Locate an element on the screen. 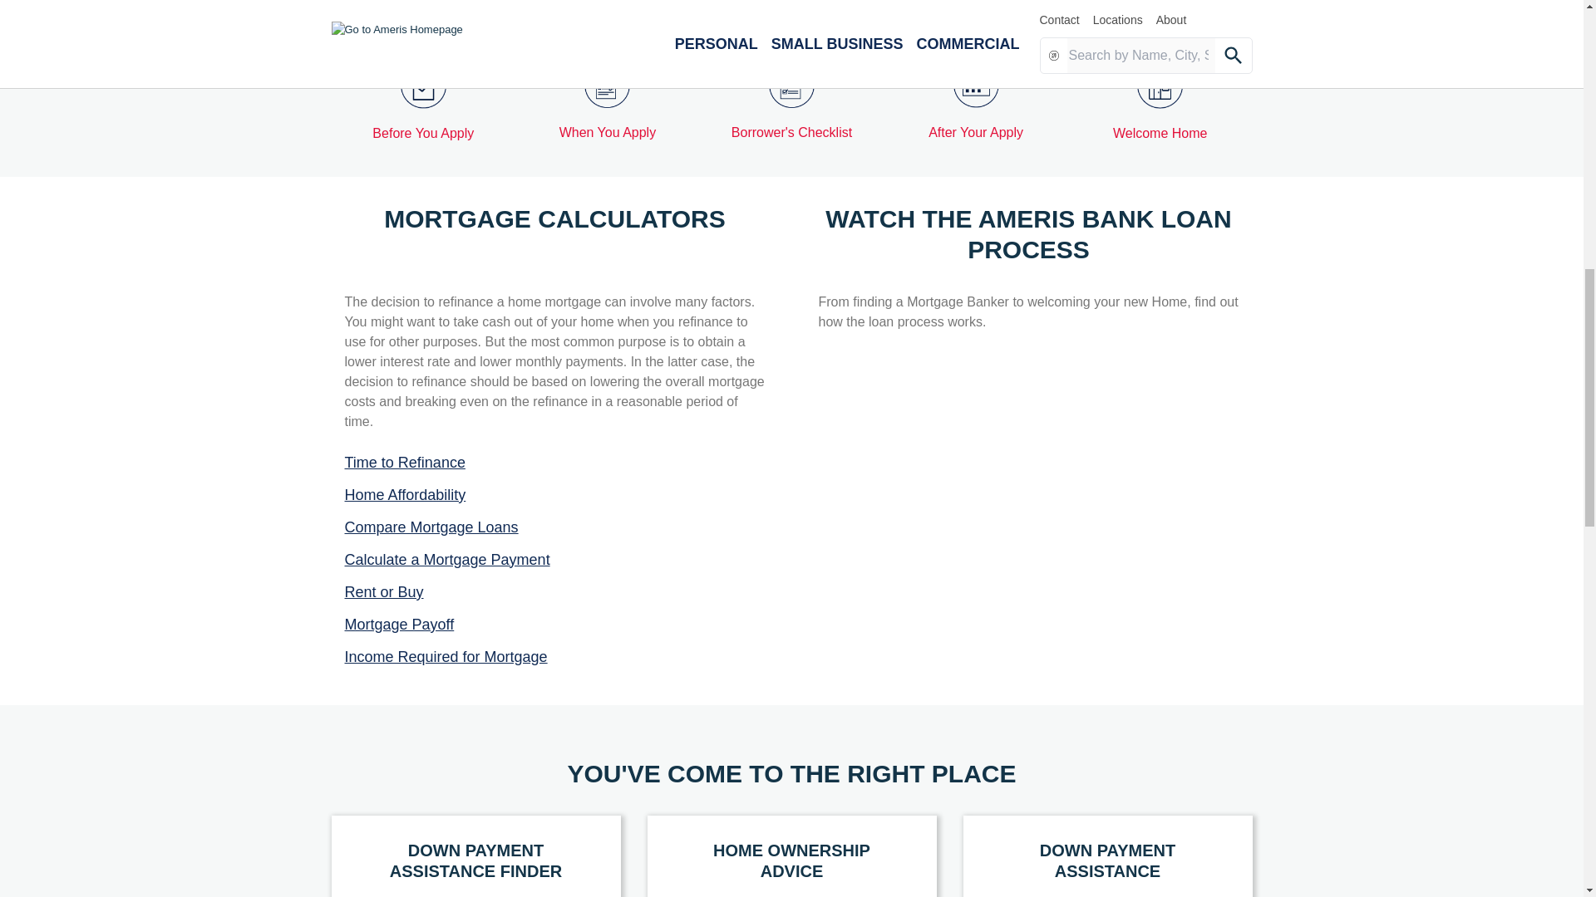 Image resolution: width=1596 pixels, height=897 pixels. Before You Apply is located at coordinates (424, 103).